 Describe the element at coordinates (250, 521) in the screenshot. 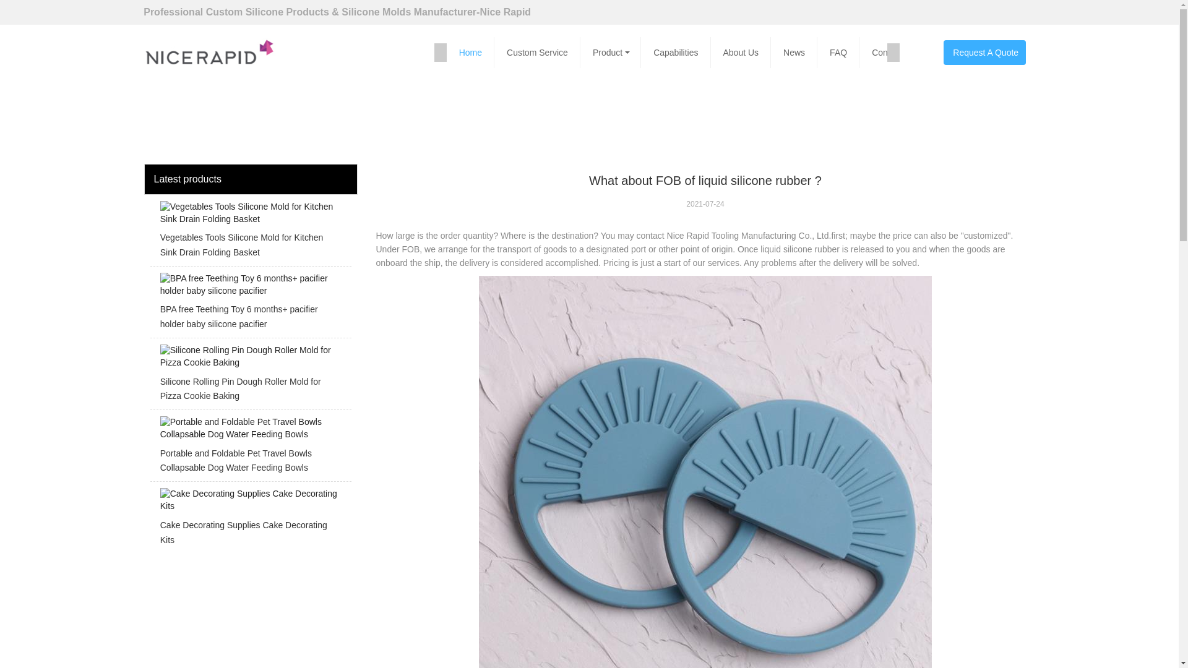

I see `Cake Decorating Supplies Cake Decorating Kits` at that location.